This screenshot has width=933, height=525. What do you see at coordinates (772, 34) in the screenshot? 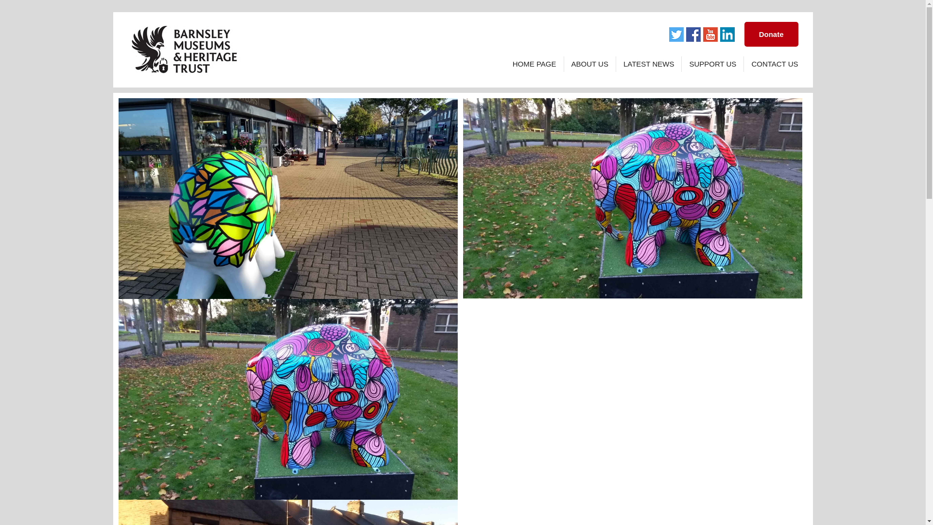
I see `Donate` at bounding box center [772, 34].